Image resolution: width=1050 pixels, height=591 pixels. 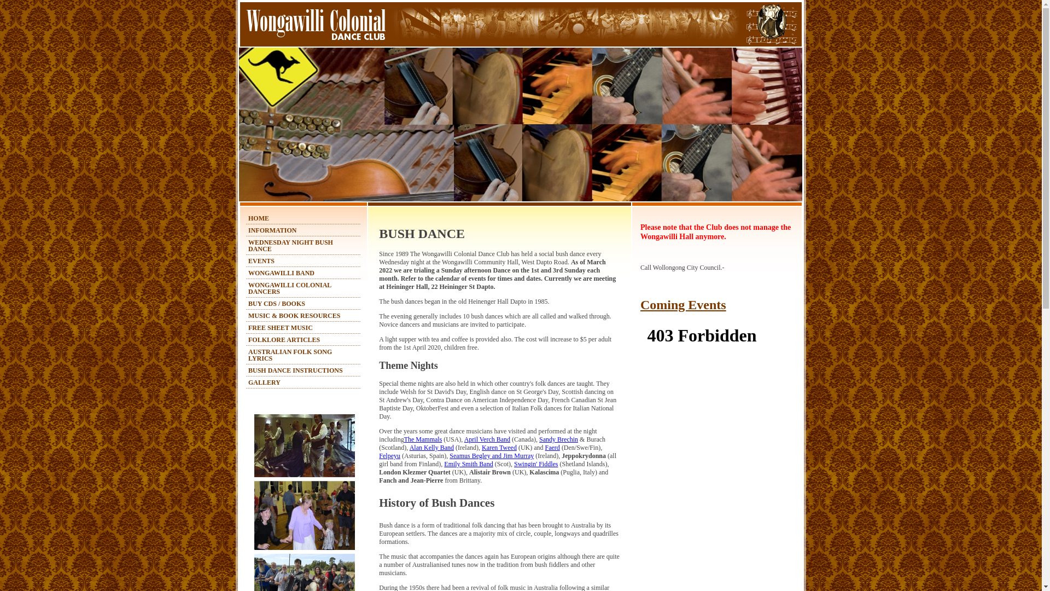 What do you see at coordinates (281, 273) in the screenshot?
I see `WONGAWILLI BAND` at bounding box center [281, 273].